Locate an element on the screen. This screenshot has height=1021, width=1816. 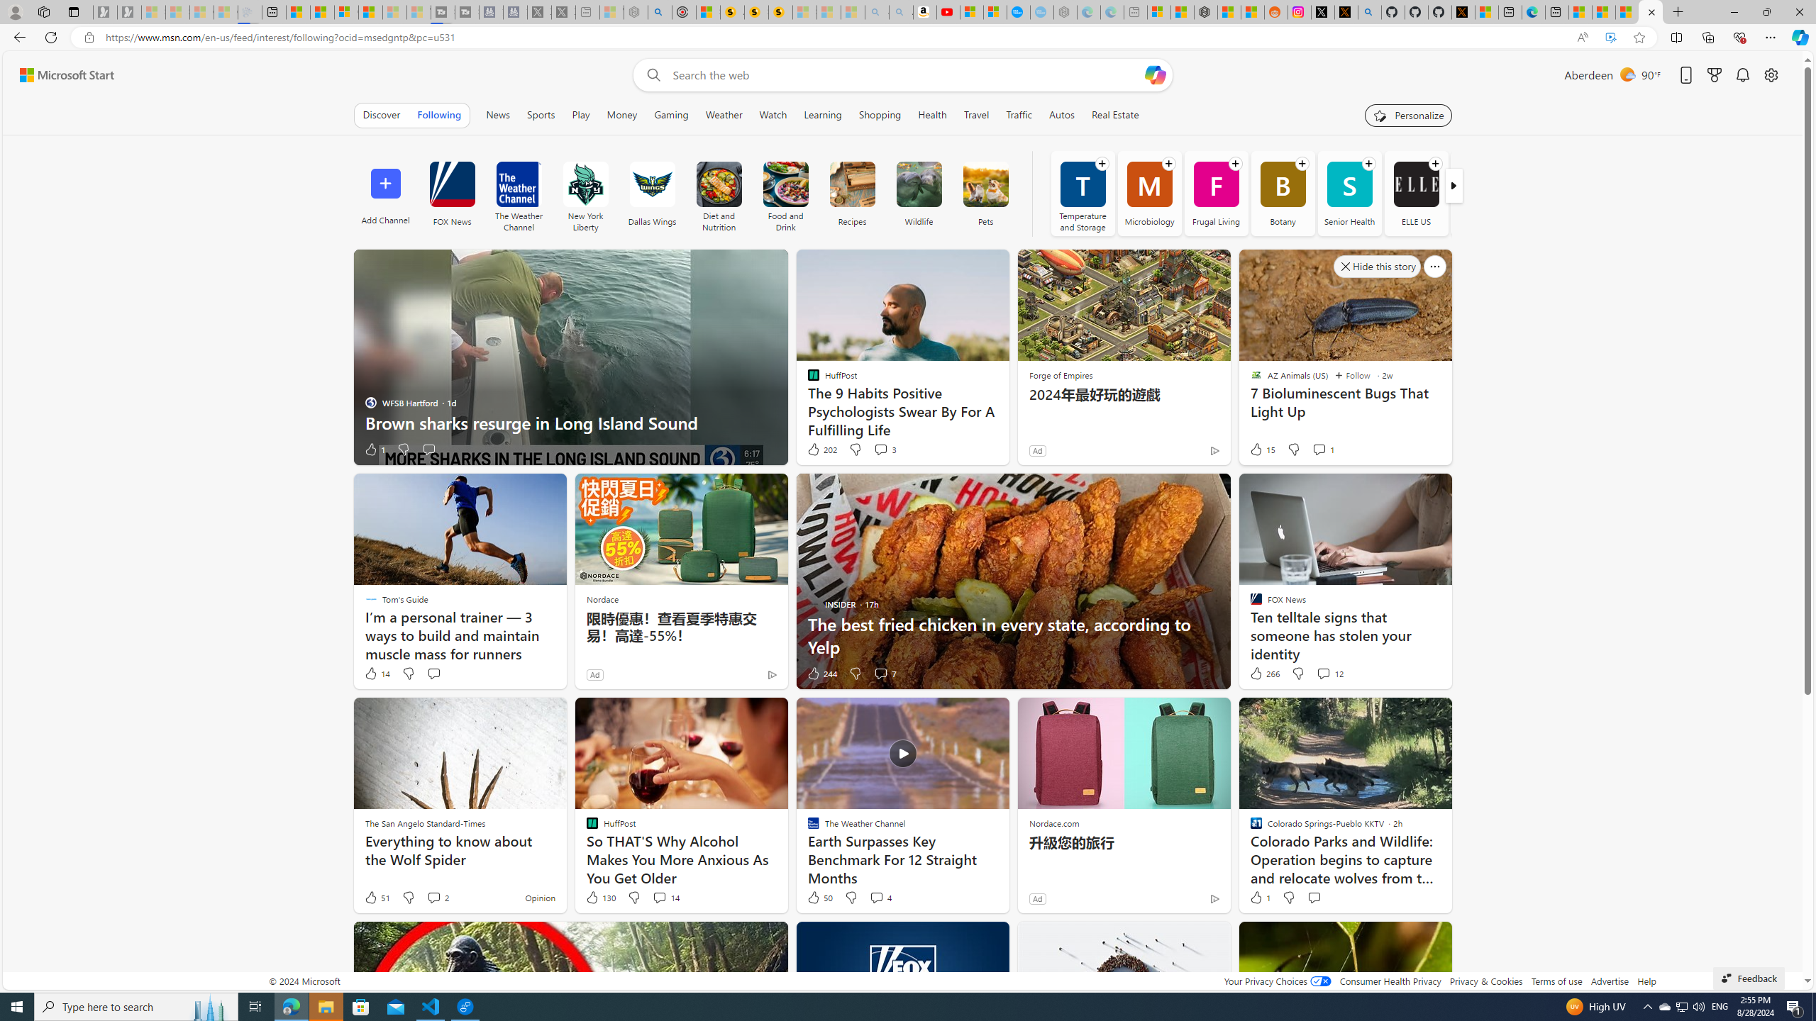
Hide this story is located at coordinates (1409, 939).